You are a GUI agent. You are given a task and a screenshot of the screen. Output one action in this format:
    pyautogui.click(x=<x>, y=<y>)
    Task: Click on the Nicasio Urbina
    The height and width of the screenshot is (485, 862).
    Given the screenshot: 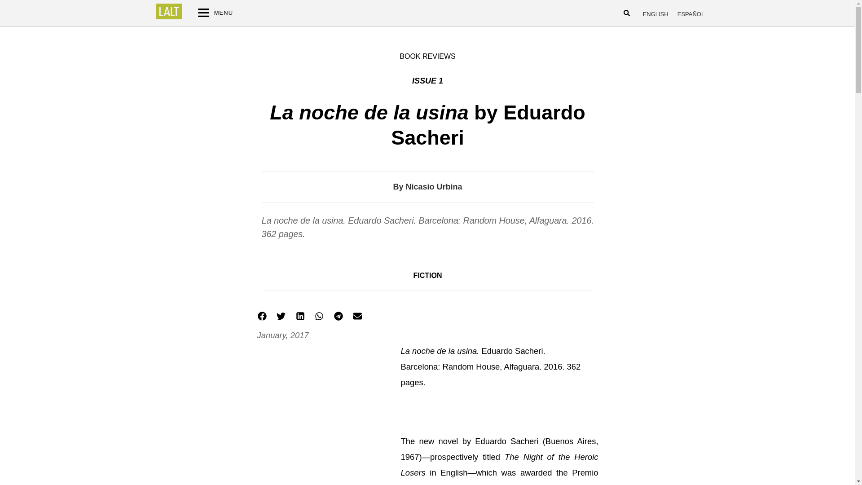 What is the action you would take?
    pyautogui.click(x=434, y=187)
    